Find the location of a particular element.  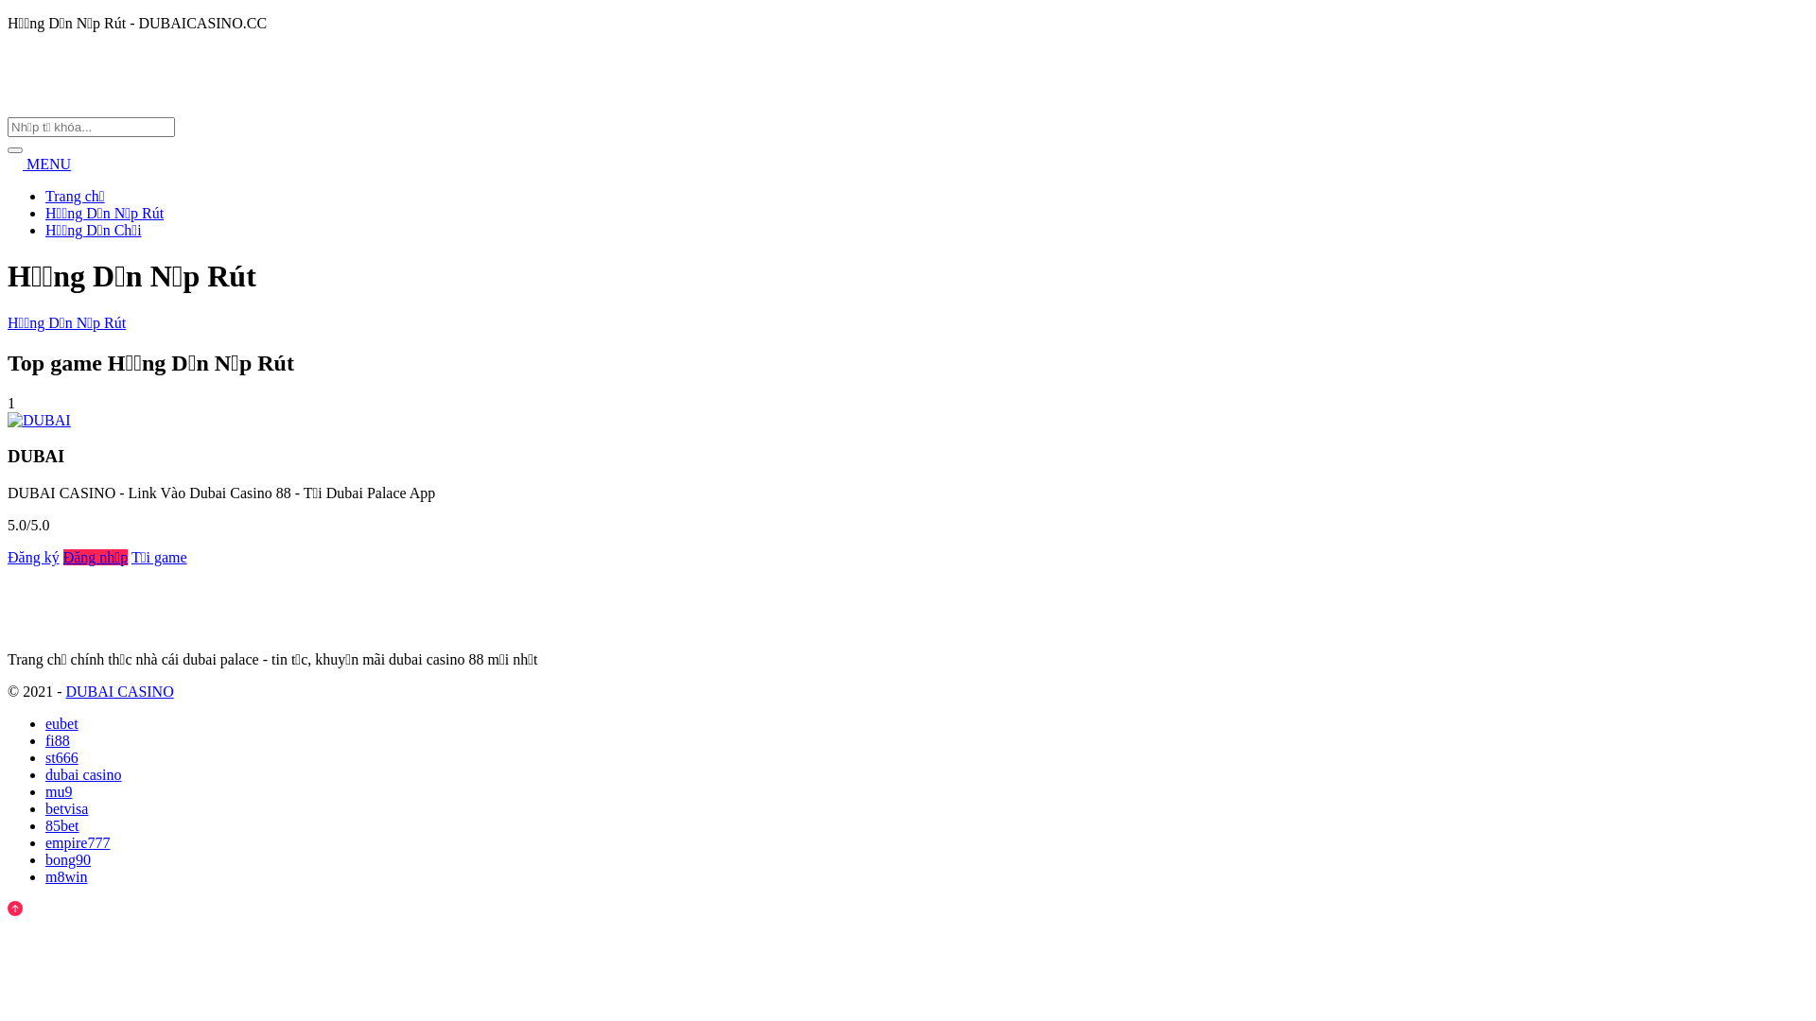

85bet is located at coordinates (62, 826).